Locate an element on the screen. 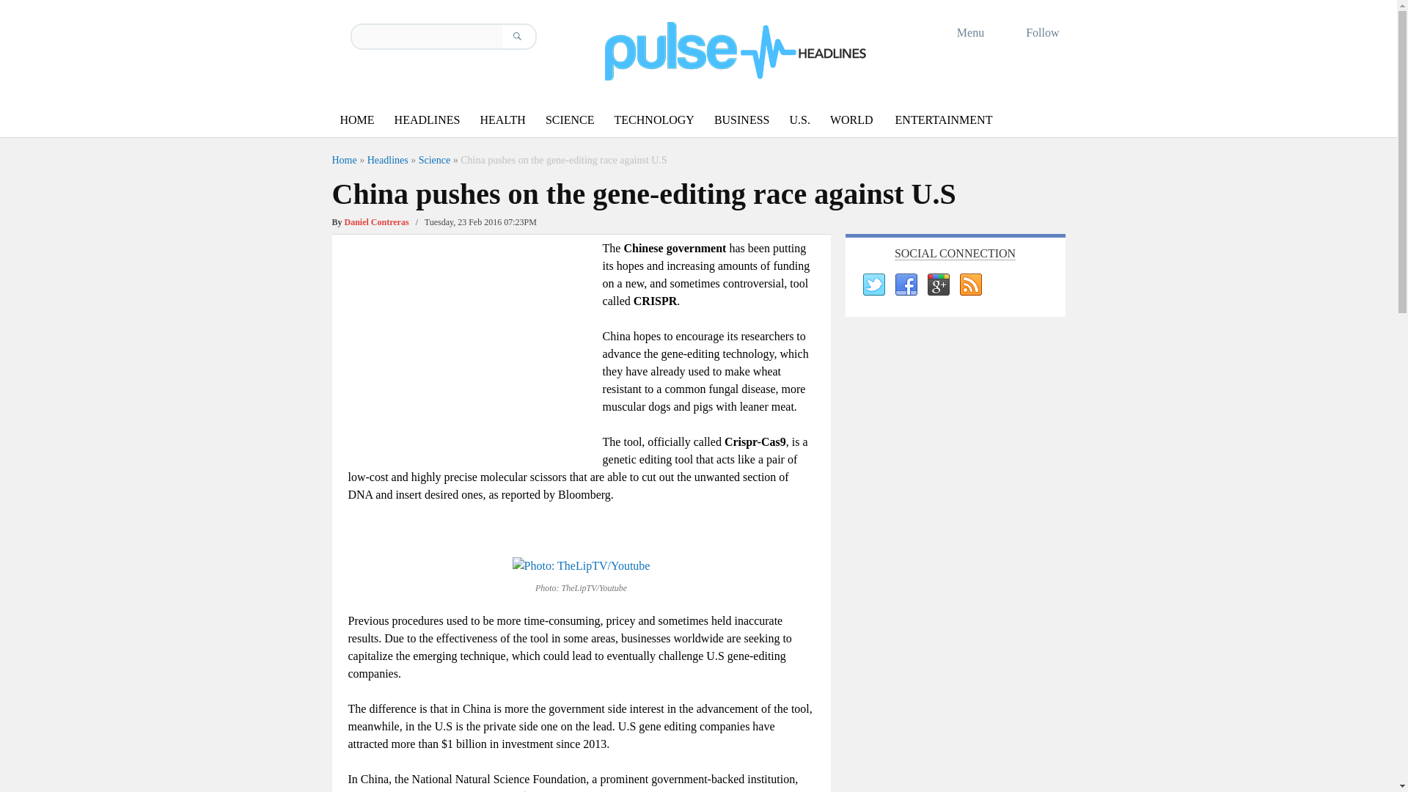 The image size is (1408, 792). TECHNOLOGY is located at coordinates (654, 120).